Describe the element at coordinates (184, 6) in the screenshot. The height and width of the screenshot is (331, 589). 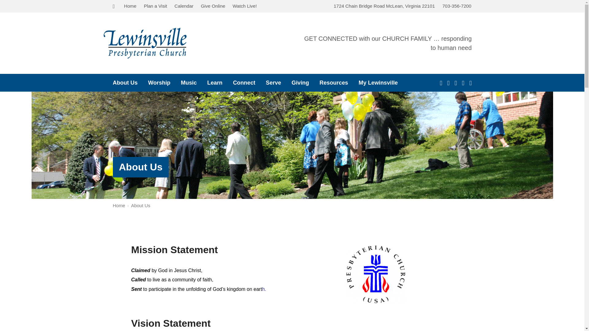
I see `Calendar` at that location.